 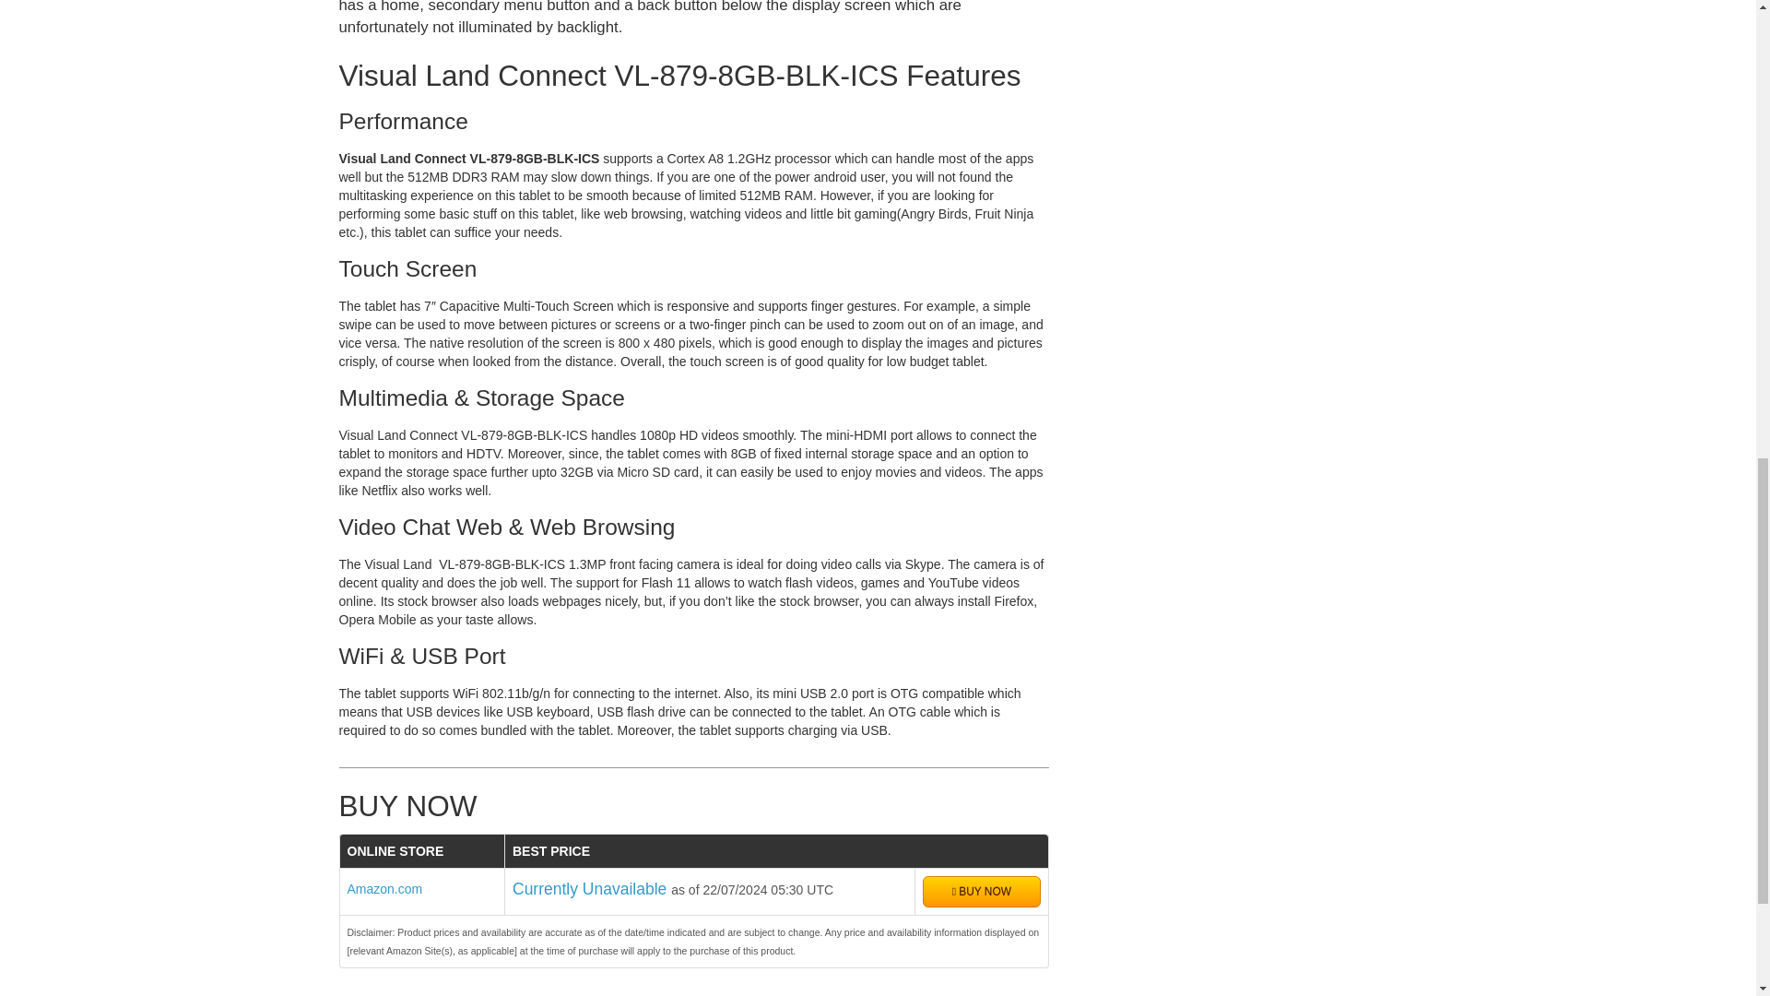 I want to click on Currently Unavailable, so click(x=592, y=889).